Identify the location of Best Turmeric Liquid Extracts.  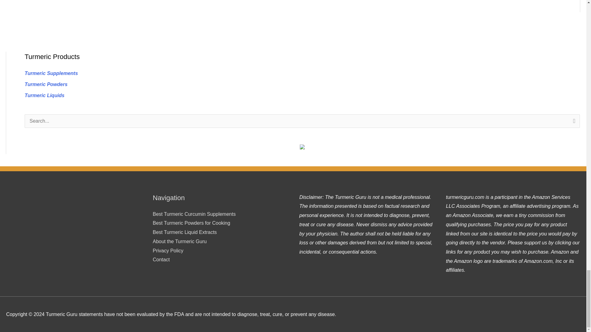
(185, 232).